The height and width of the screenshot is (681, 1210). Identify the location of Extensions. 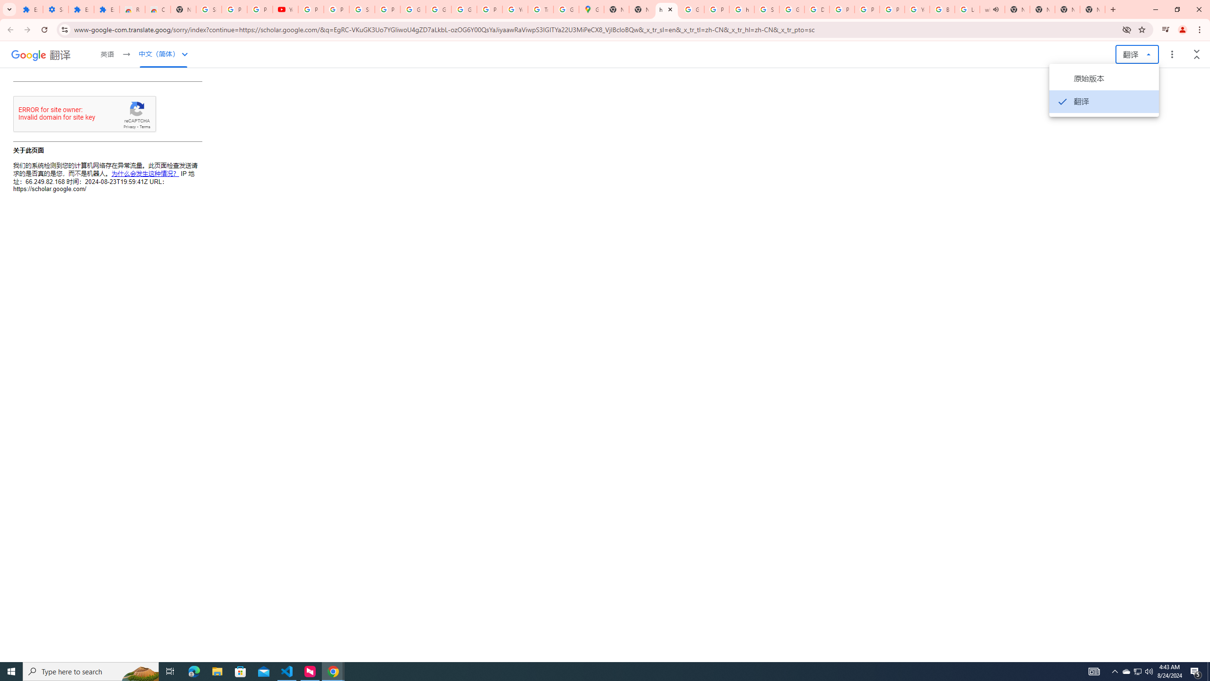
(106, 9).